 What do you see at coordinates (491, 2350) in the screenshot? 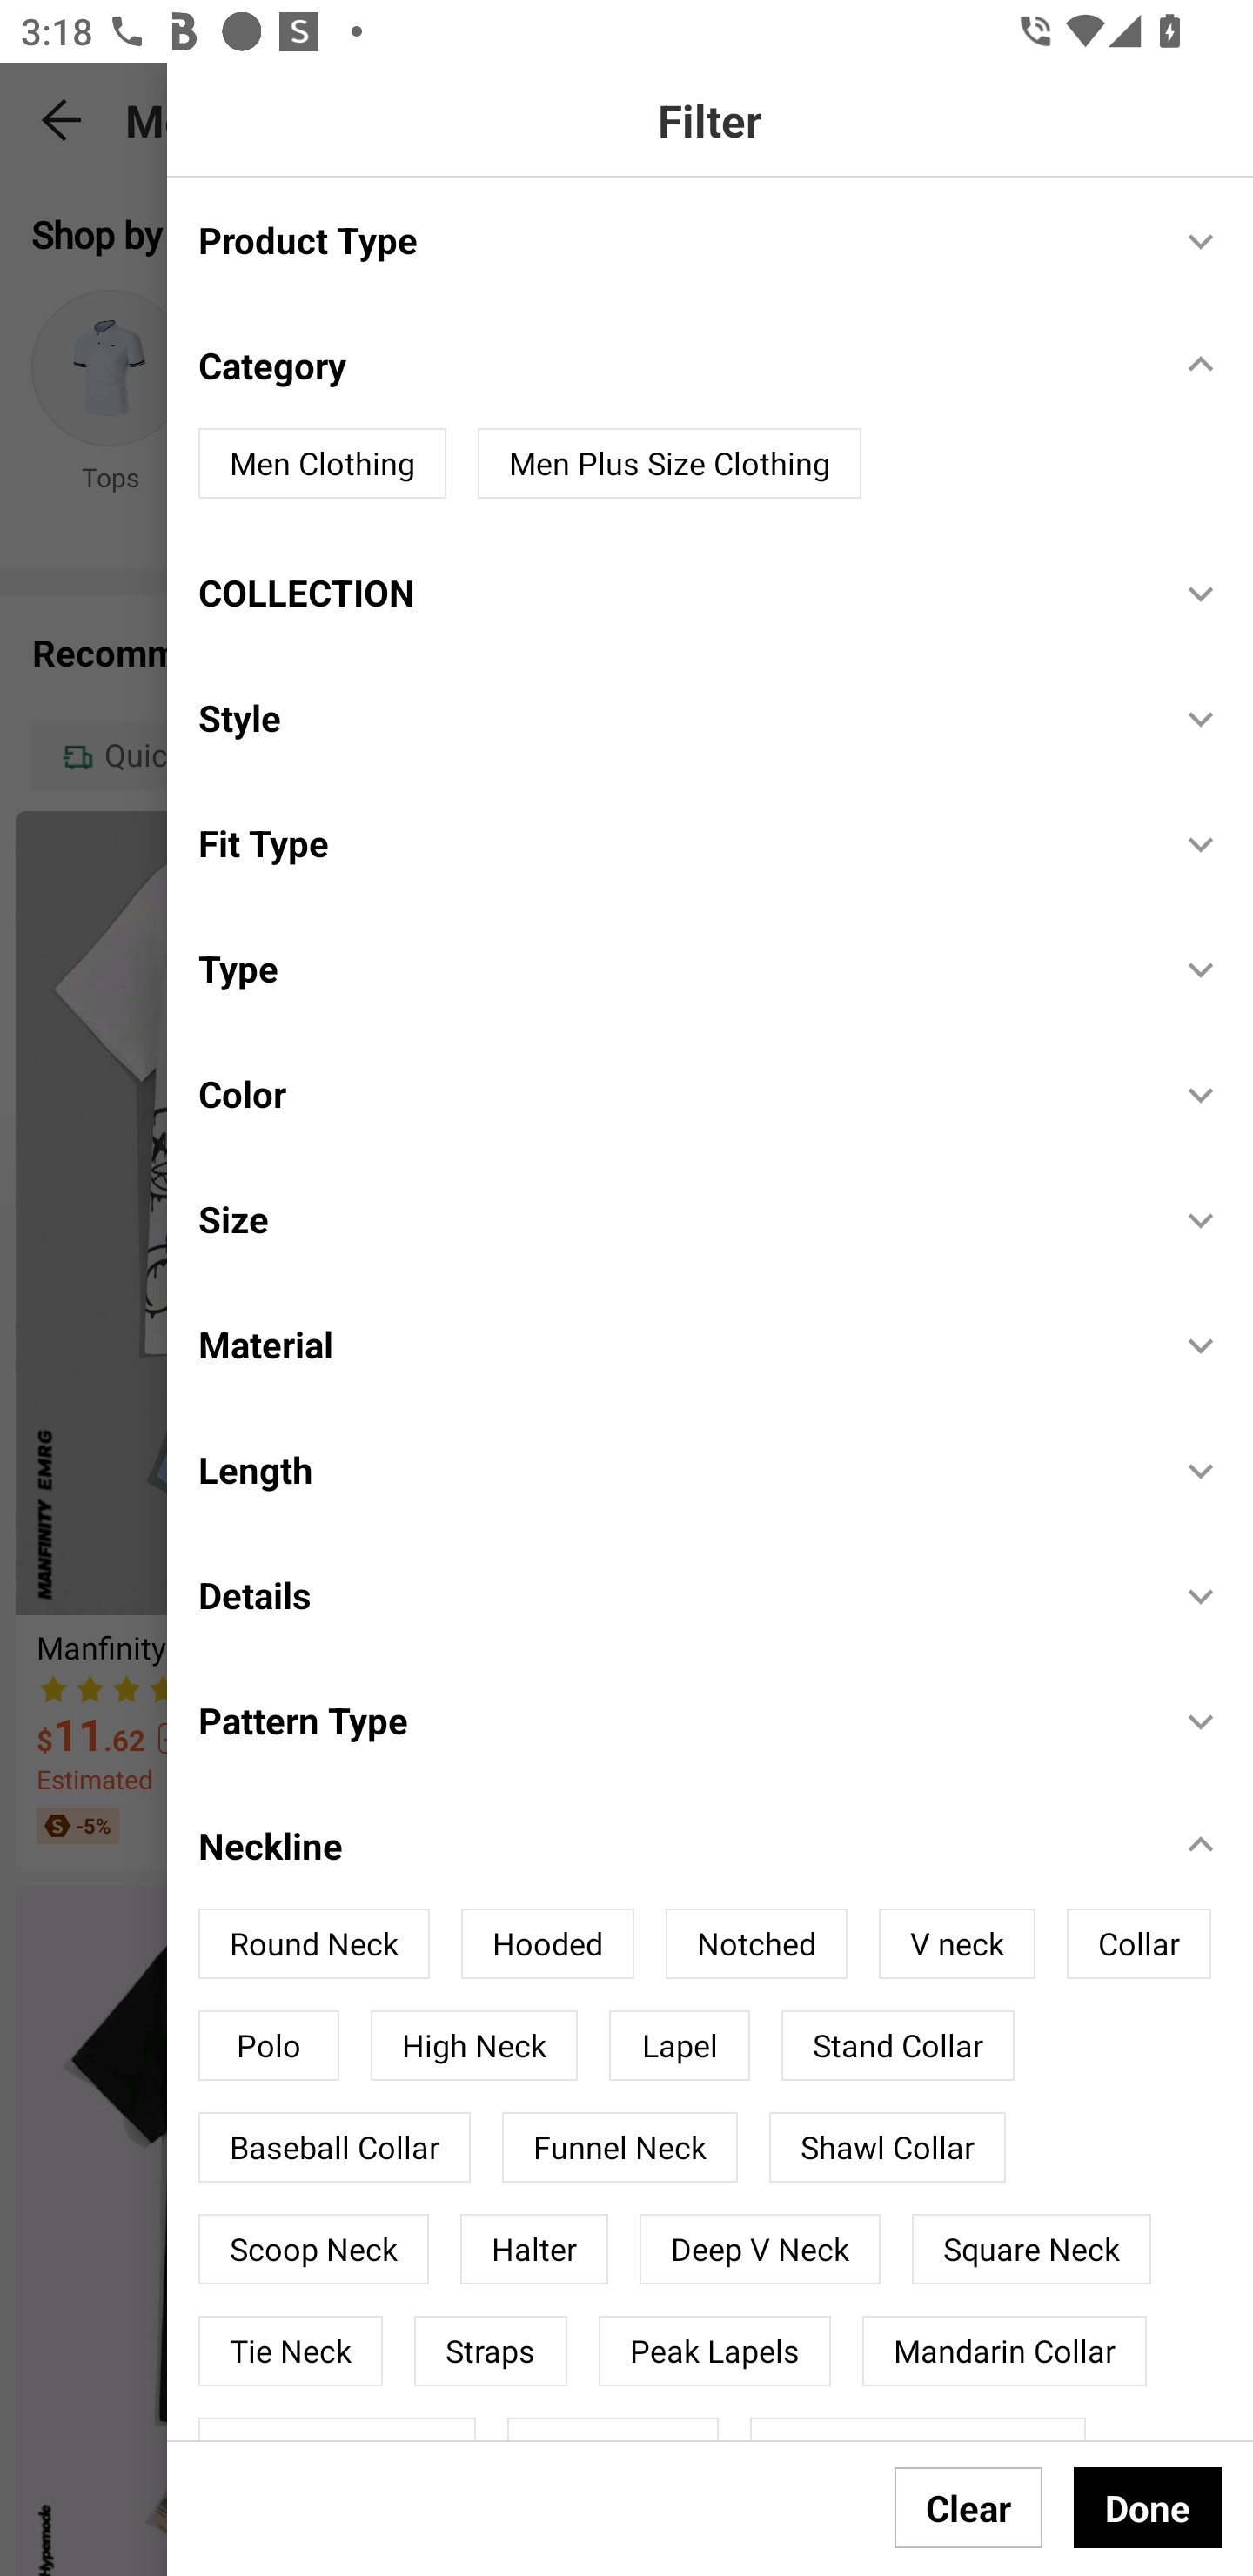
I see `Straps` at bounding box center [491, 2350].